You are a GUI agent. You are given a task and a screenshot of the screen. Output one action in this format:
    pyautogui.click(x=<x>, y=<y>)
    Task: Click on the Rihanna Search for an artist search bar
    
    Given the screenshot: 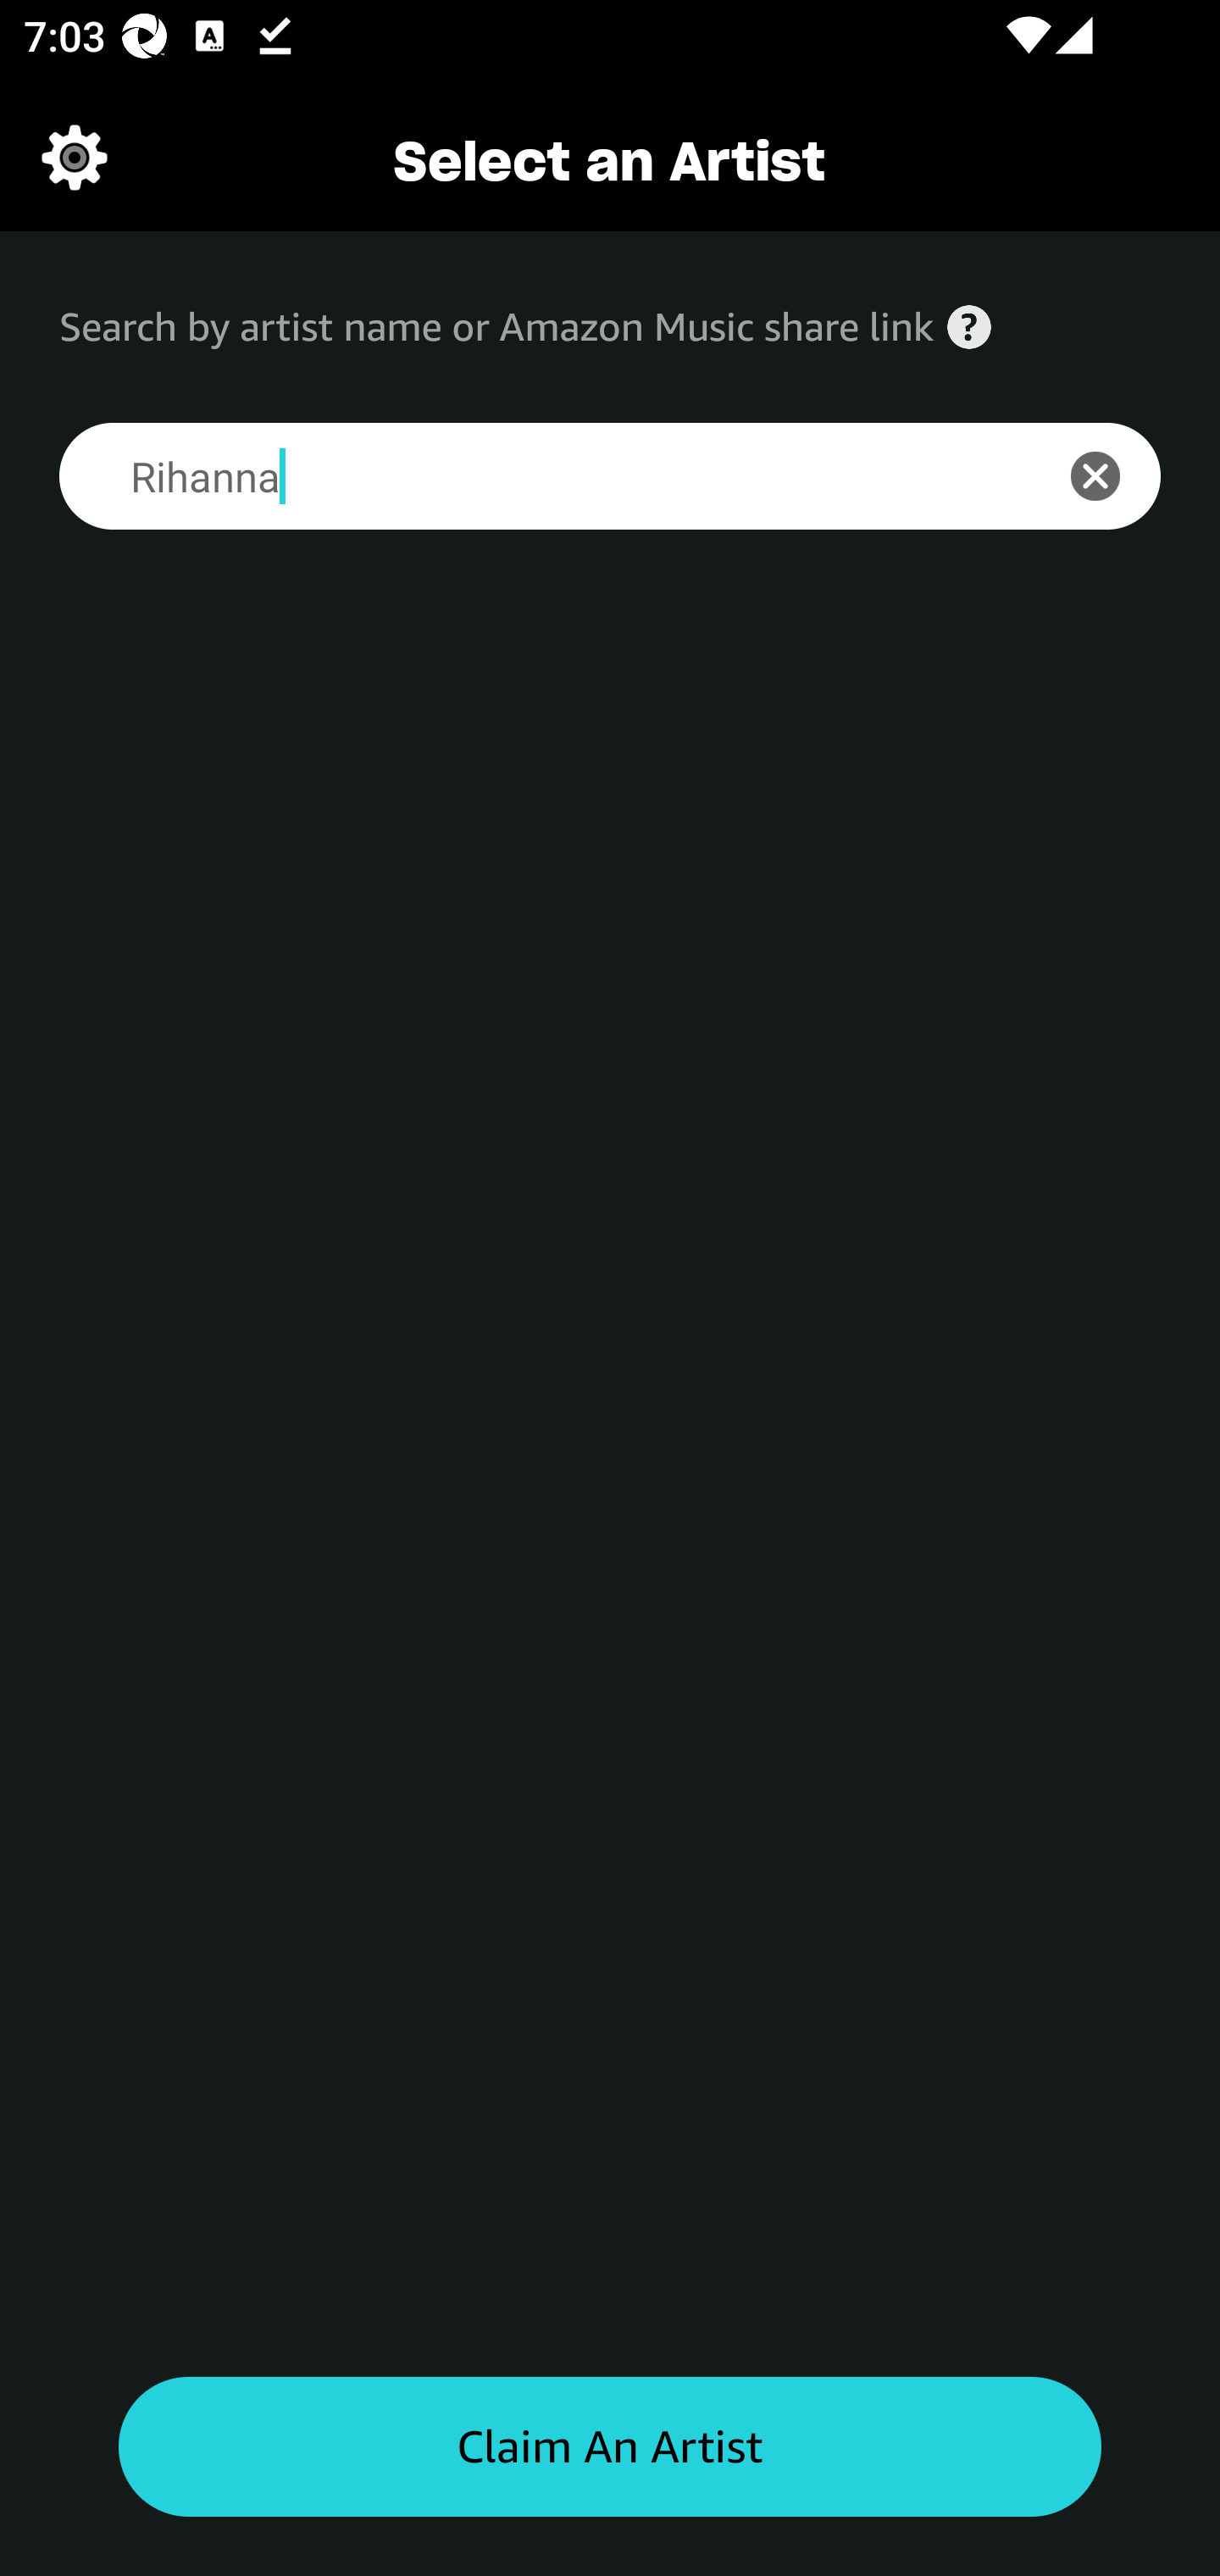 What is the action you would take?
    pyautogui.click(x=533, y=476)
    